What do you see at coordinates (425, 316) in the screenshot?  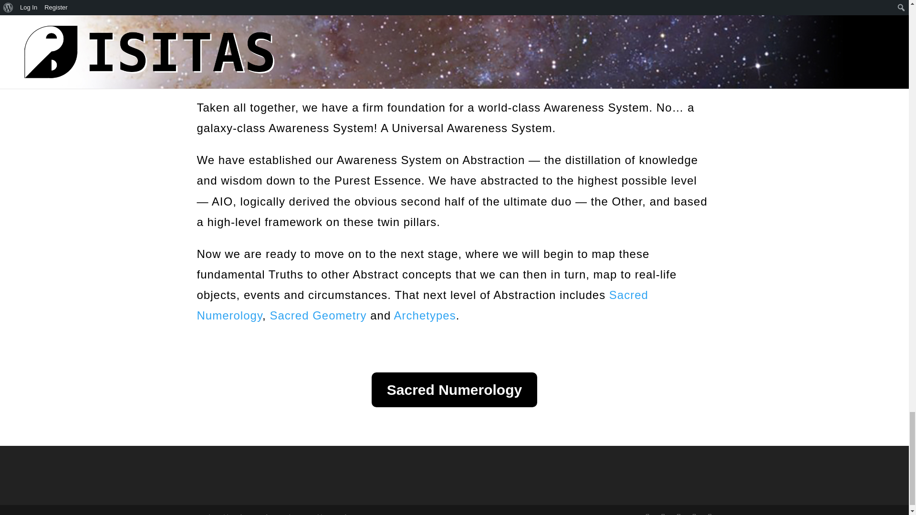 I see `Archetypes` at bounding box center [425, 316].